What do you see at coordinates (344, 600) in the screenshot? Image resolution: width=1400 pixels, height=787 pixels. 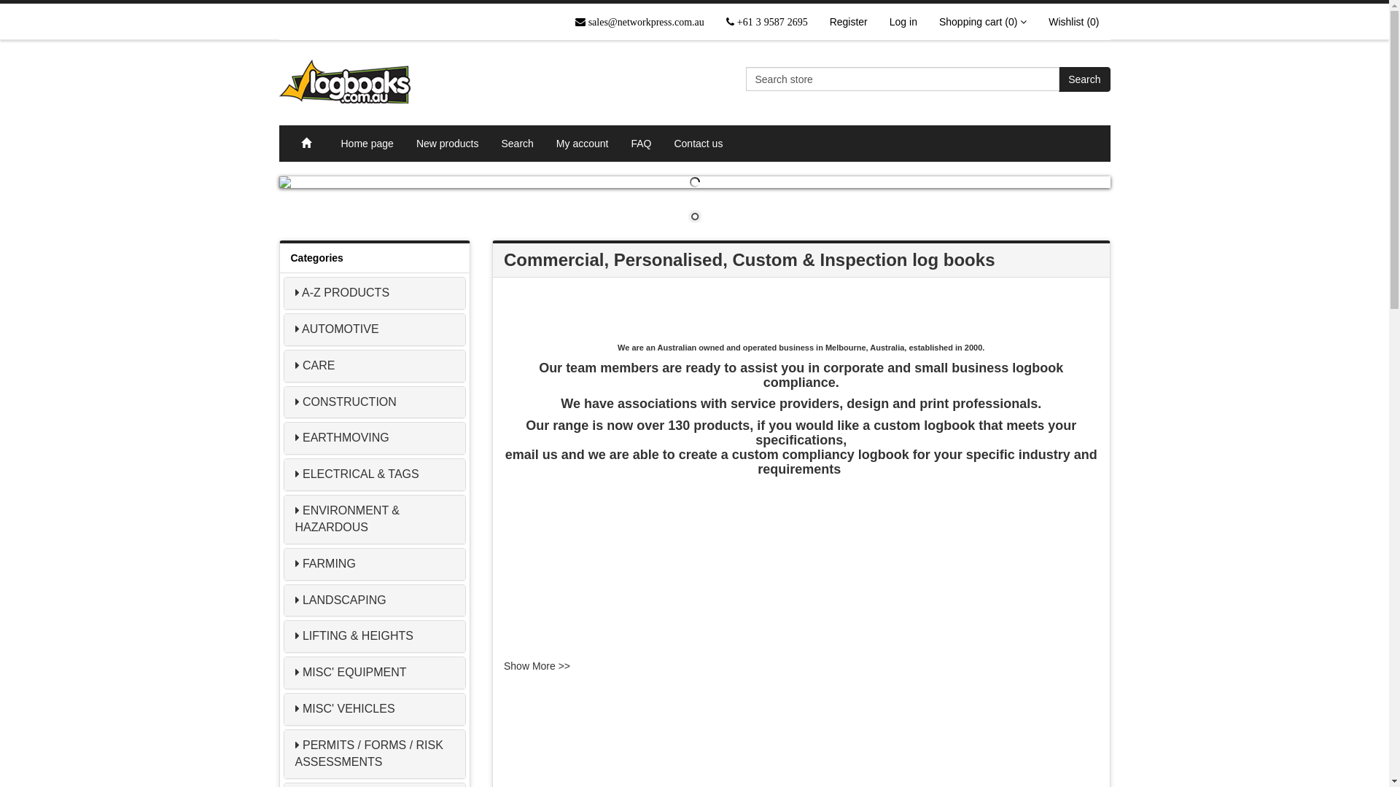 I see `LANDSCAPING` at bounding box center [344, 600].